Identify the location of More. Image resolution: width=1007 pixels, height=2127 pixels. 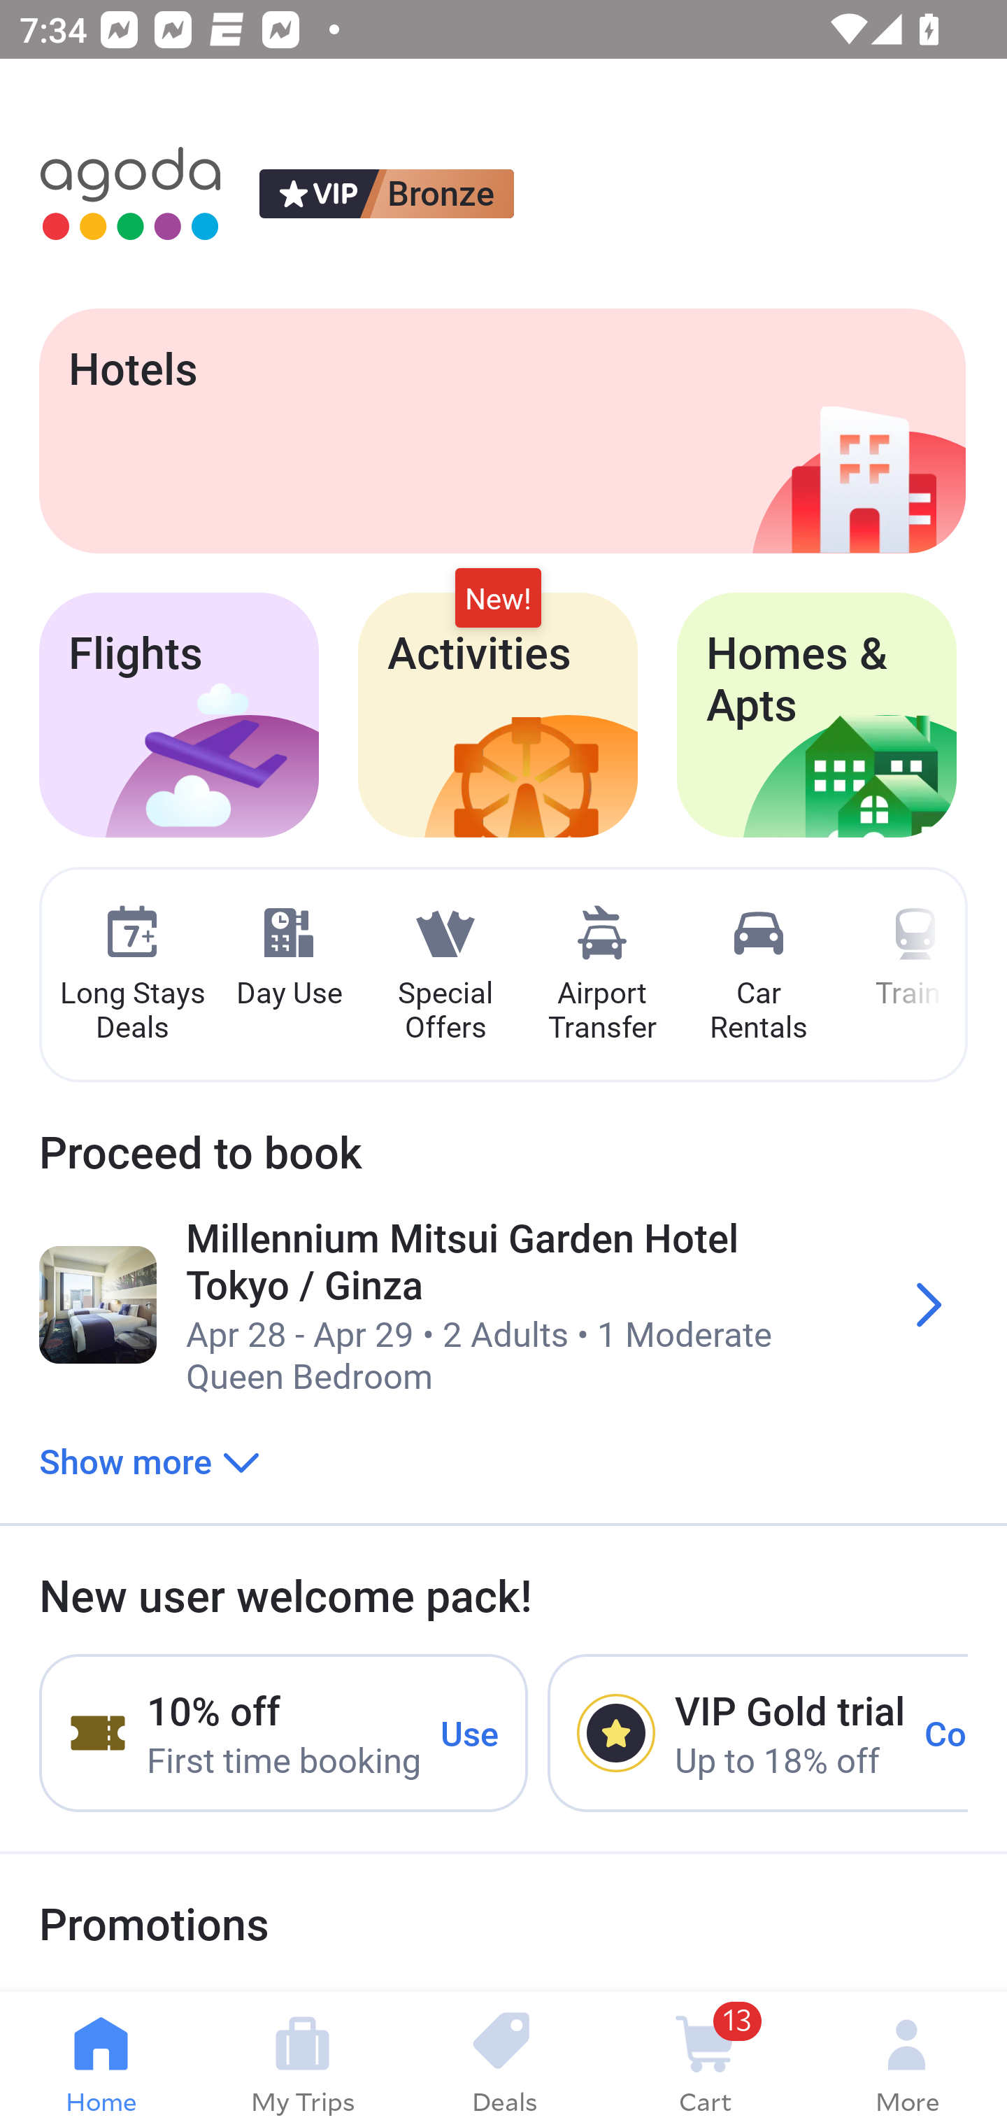
(906, 2060).